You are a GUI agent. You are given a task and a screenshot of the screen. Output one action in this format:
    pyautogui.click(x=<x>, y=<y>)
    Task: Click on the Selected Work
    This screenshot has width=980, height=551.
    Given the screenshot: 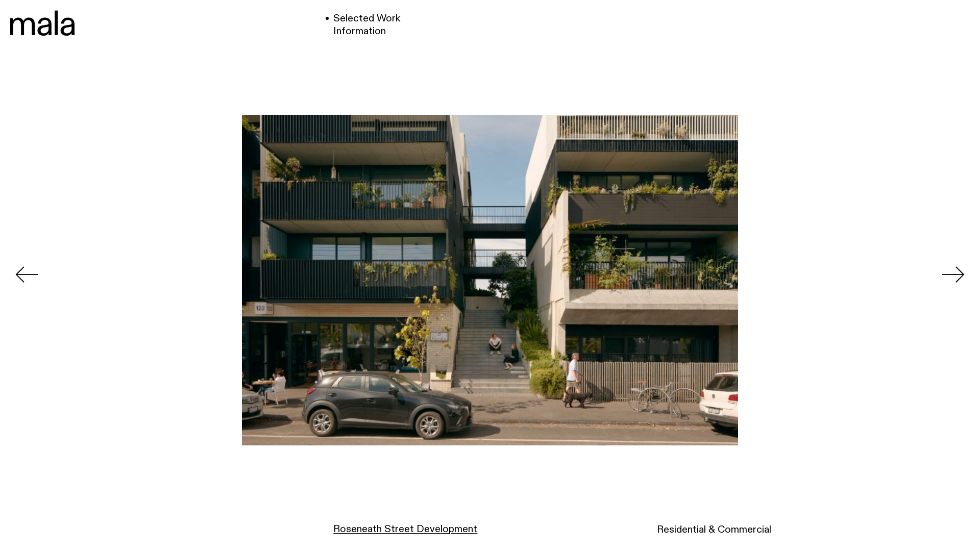 What is the action you would take?
    pyautogui.click(x=366, y=18)
    